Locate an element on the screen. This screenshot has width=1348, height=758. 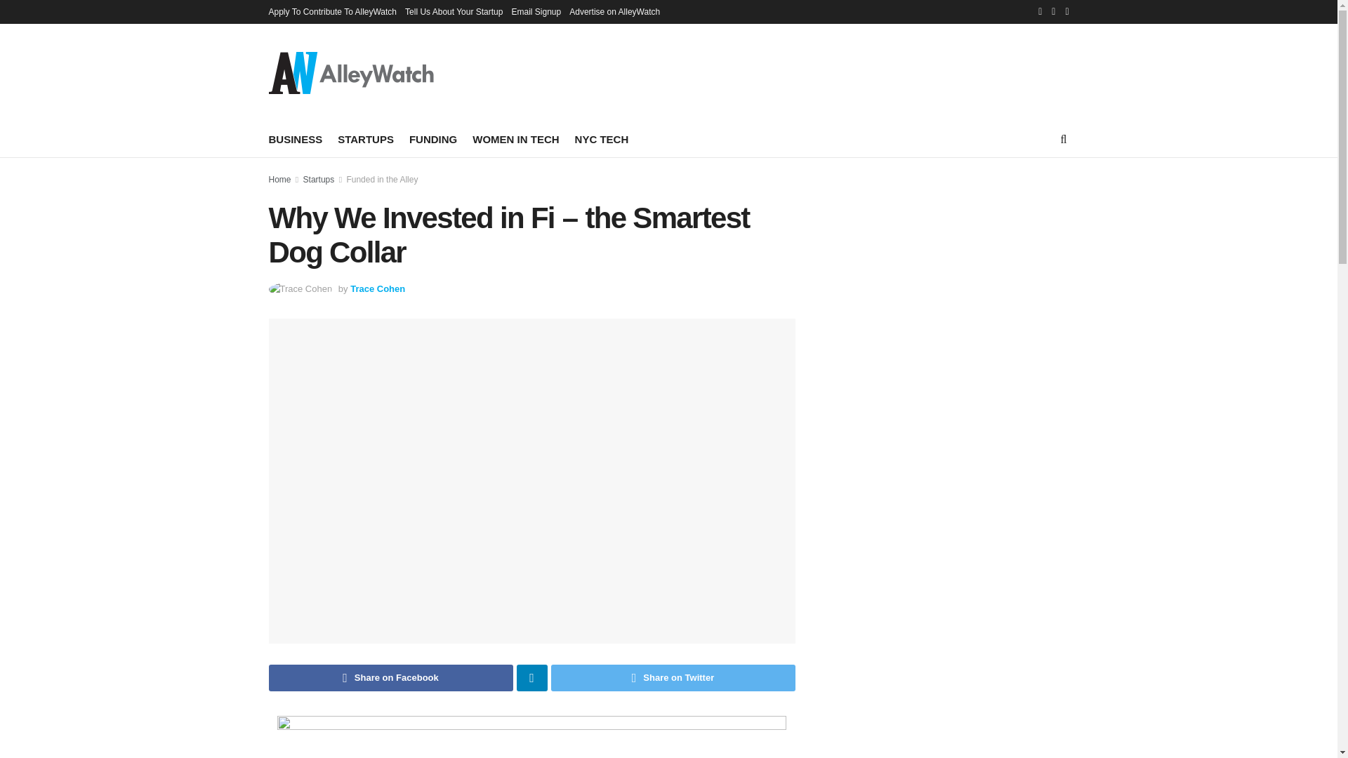
Apply To Contribute To AlleyWatch is located at coordinates (332, 11).